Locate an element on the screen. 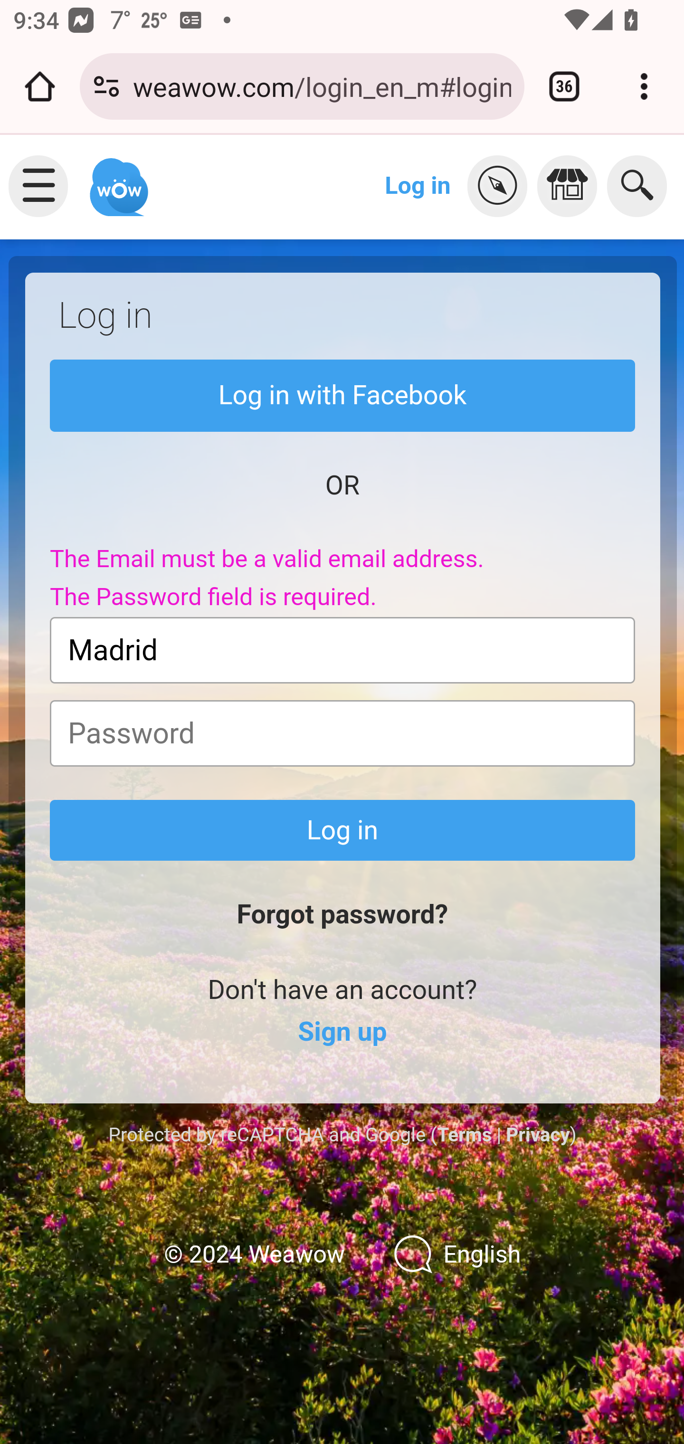 This screenshot has width=684, height=1444. Sign up is located at coordinates (342, 1033).